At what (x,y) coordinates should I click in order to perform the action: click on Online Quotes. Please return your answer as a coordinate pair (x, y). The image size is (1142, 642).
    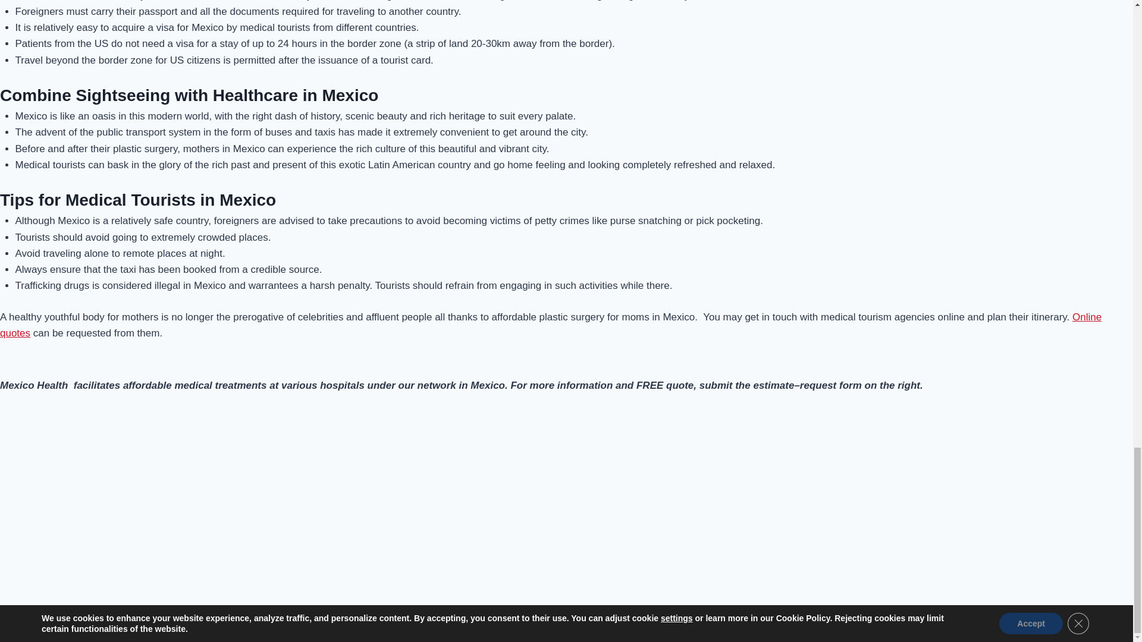
    Looking at the image, I should click on (551, 325).